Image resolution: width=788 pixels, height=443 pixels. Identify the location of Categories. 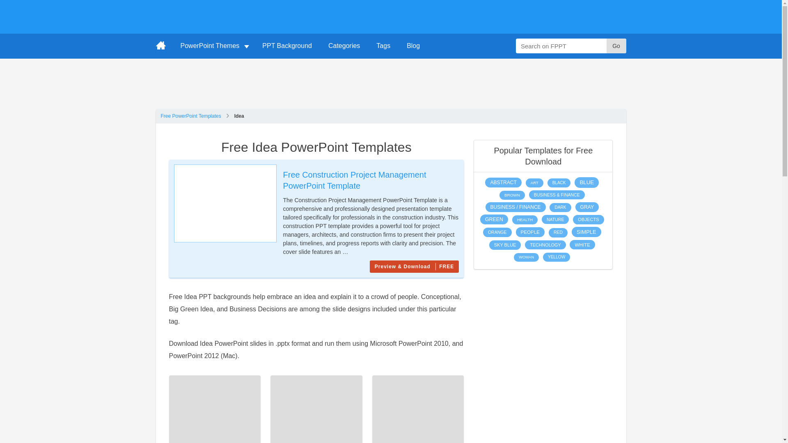
(344, 46).